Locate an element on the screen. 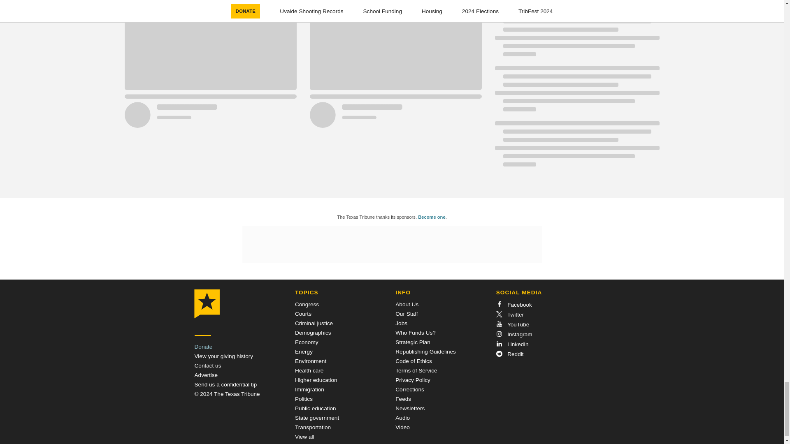 This screenshot has height=444, width=790. Republishing Guidelines is located at coordinates (425, 351).